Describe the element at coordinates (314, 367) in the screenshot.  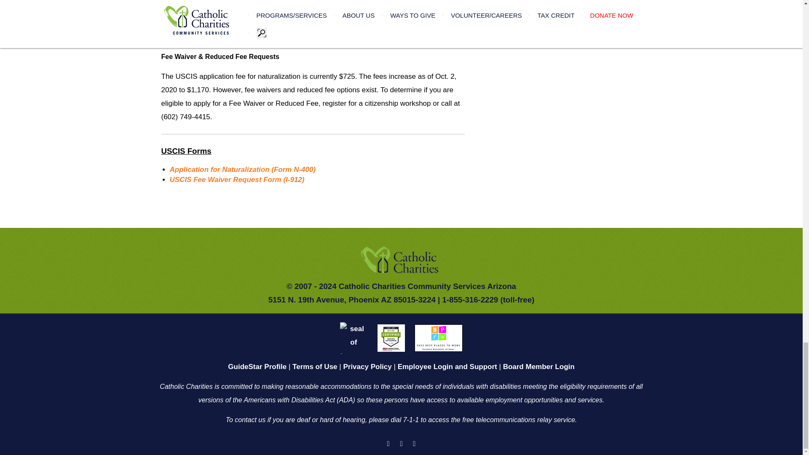
I see `Terms of Use` at that location.